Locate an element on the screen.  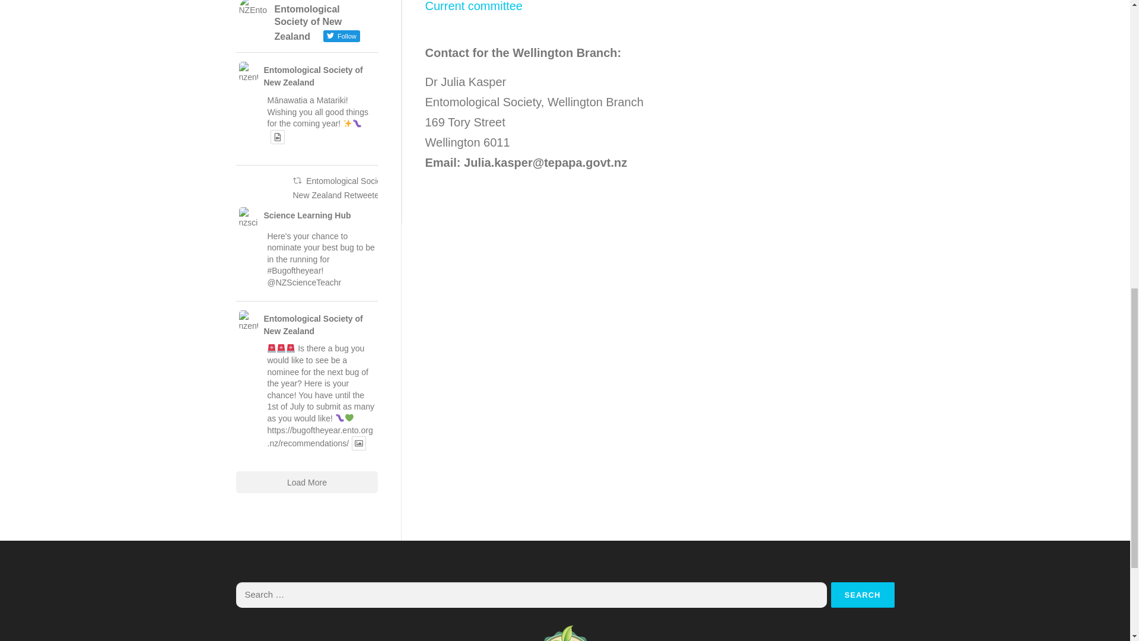
Entomological Society of New Zealand Follow is located at coordinates (306, 21).